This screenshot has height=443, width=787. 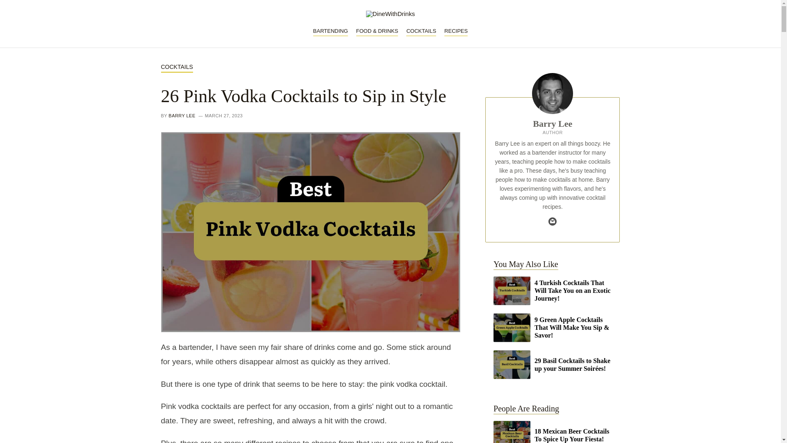 I want to click on COCKTAILS, so click(x=421, y=31).